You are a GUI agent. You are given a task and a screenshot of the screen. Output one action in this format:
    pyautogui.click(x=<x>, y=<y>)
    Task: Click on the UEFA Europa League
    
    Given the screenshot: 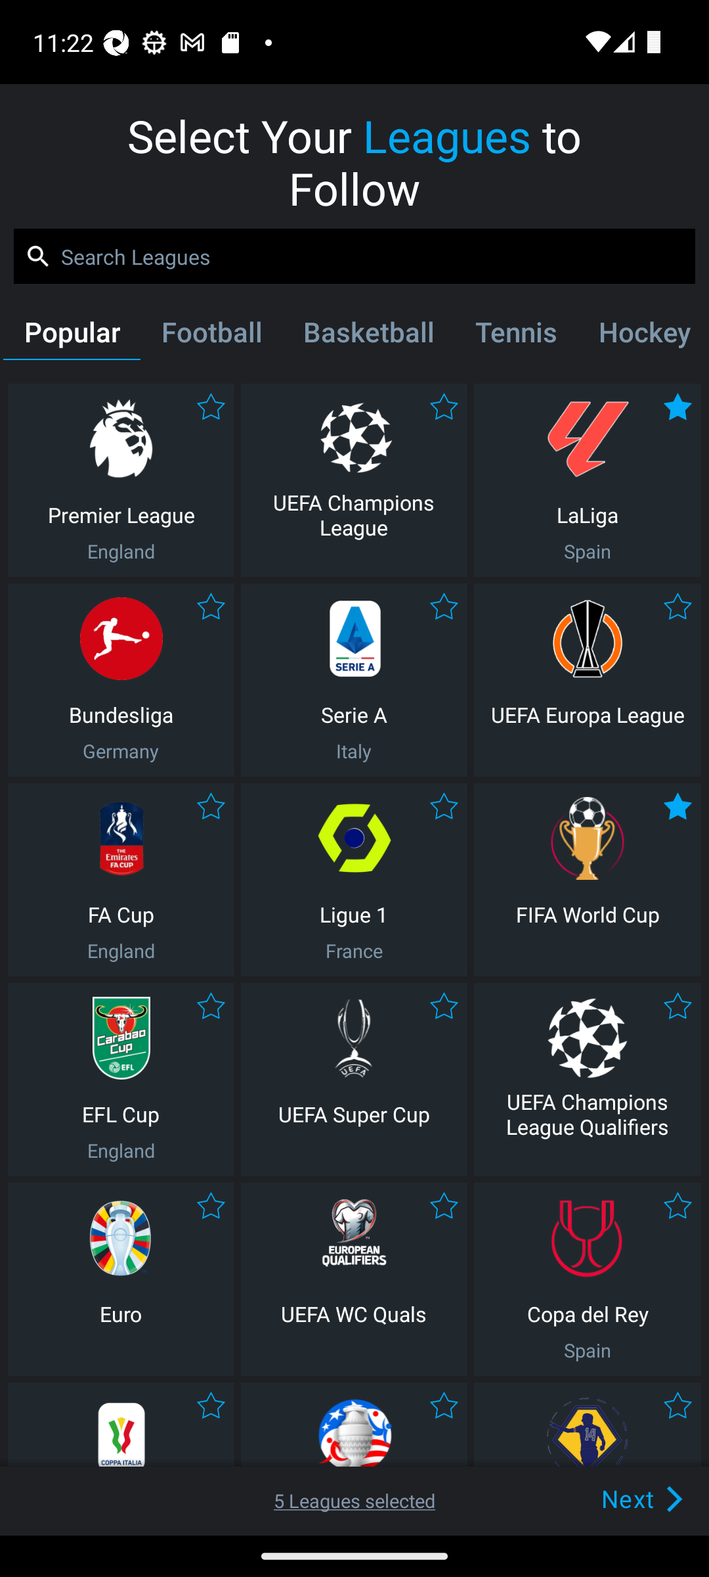 What is the action you would take?
    pyautogui.click(x=588, y=679)
    